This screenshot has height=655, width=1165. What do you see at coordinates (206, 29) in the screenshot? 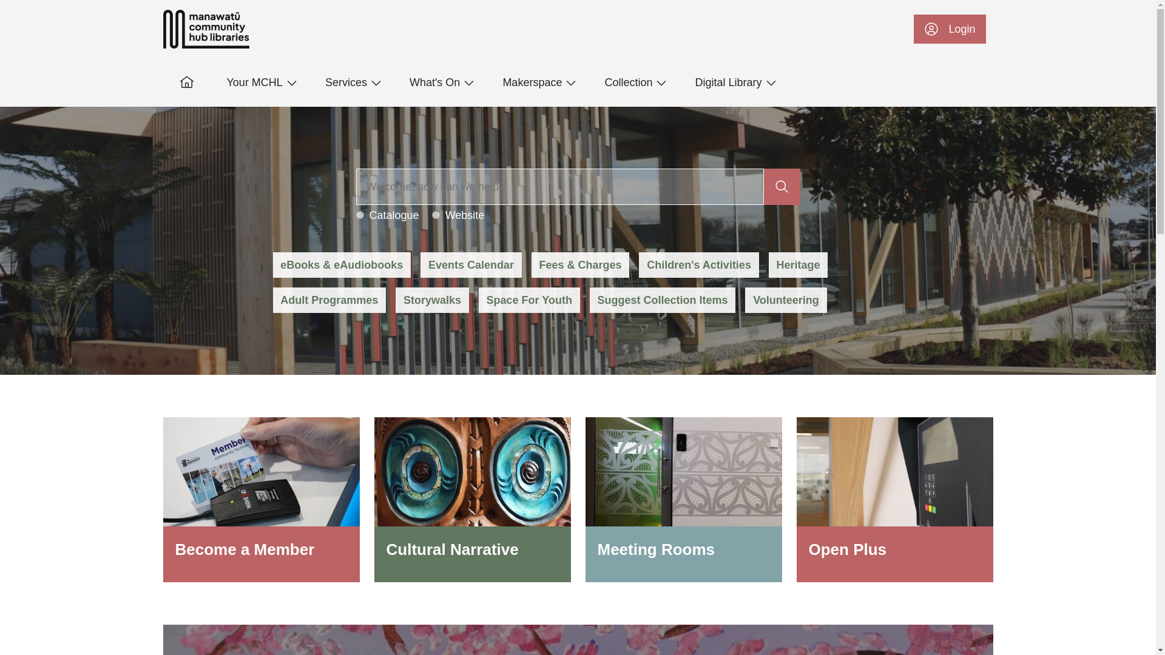
I see `Home` at bounding box center [206, 29].